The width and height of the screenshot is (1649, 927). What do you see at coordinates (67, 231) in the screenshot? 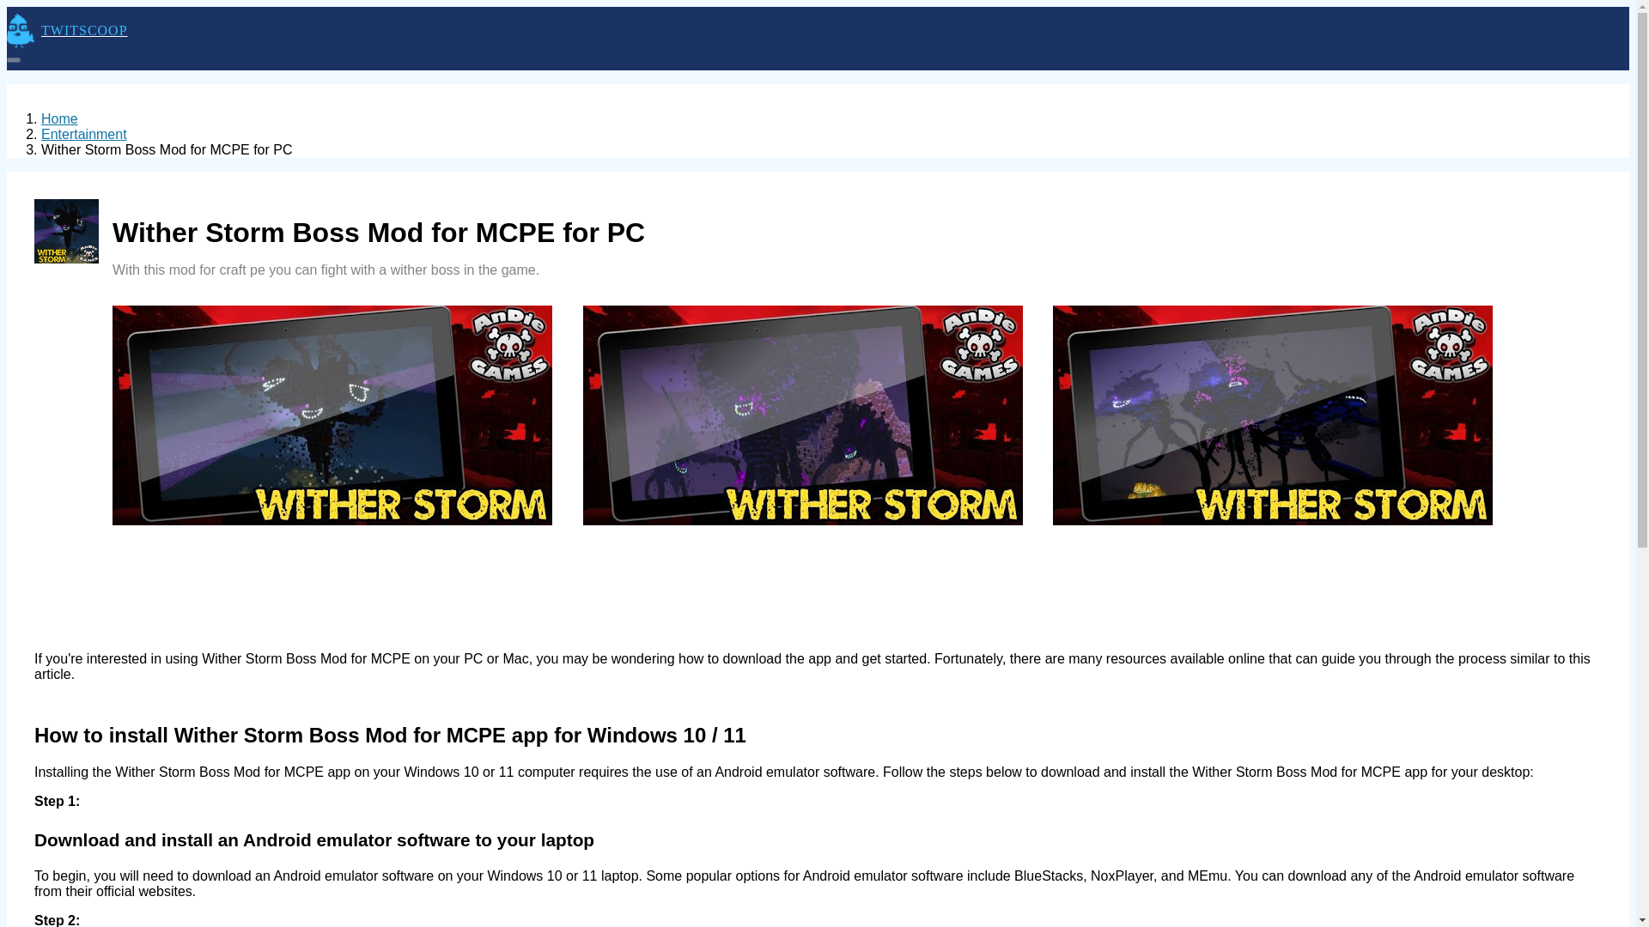
I see `Wither Storm Boss Mod for MCPE` at bounding box center [67, 231].